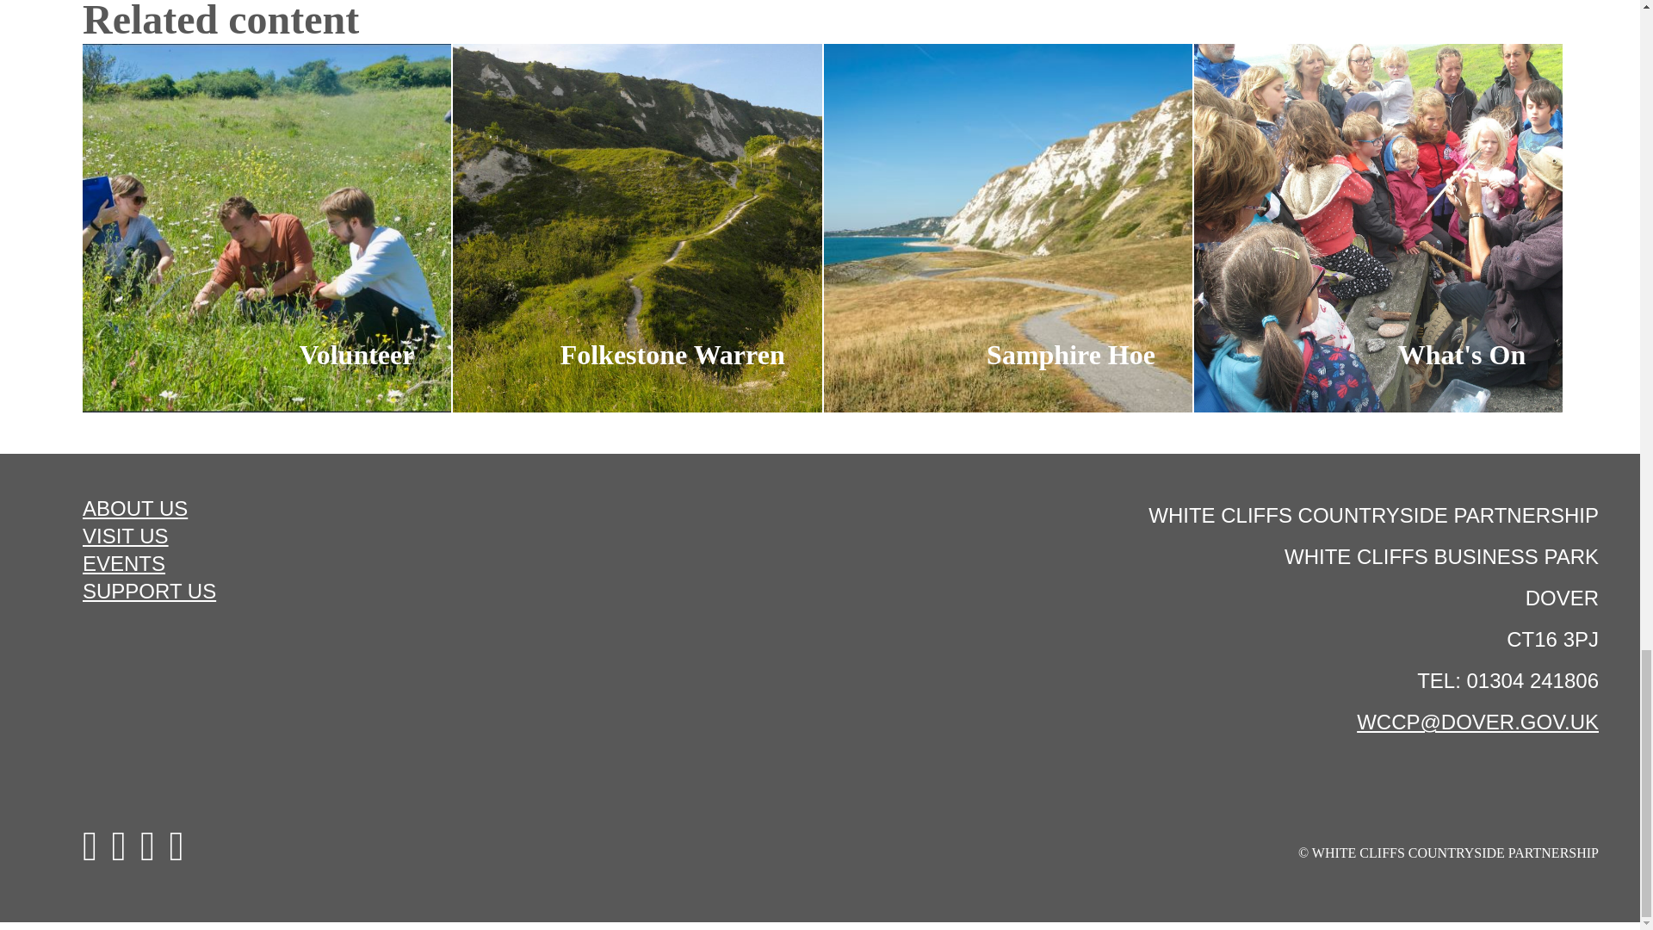 This screenshot has width=1653, height=930. Describe the element at coordinates (267, 227) in the screenshot. I see `Volunteer` at that location.